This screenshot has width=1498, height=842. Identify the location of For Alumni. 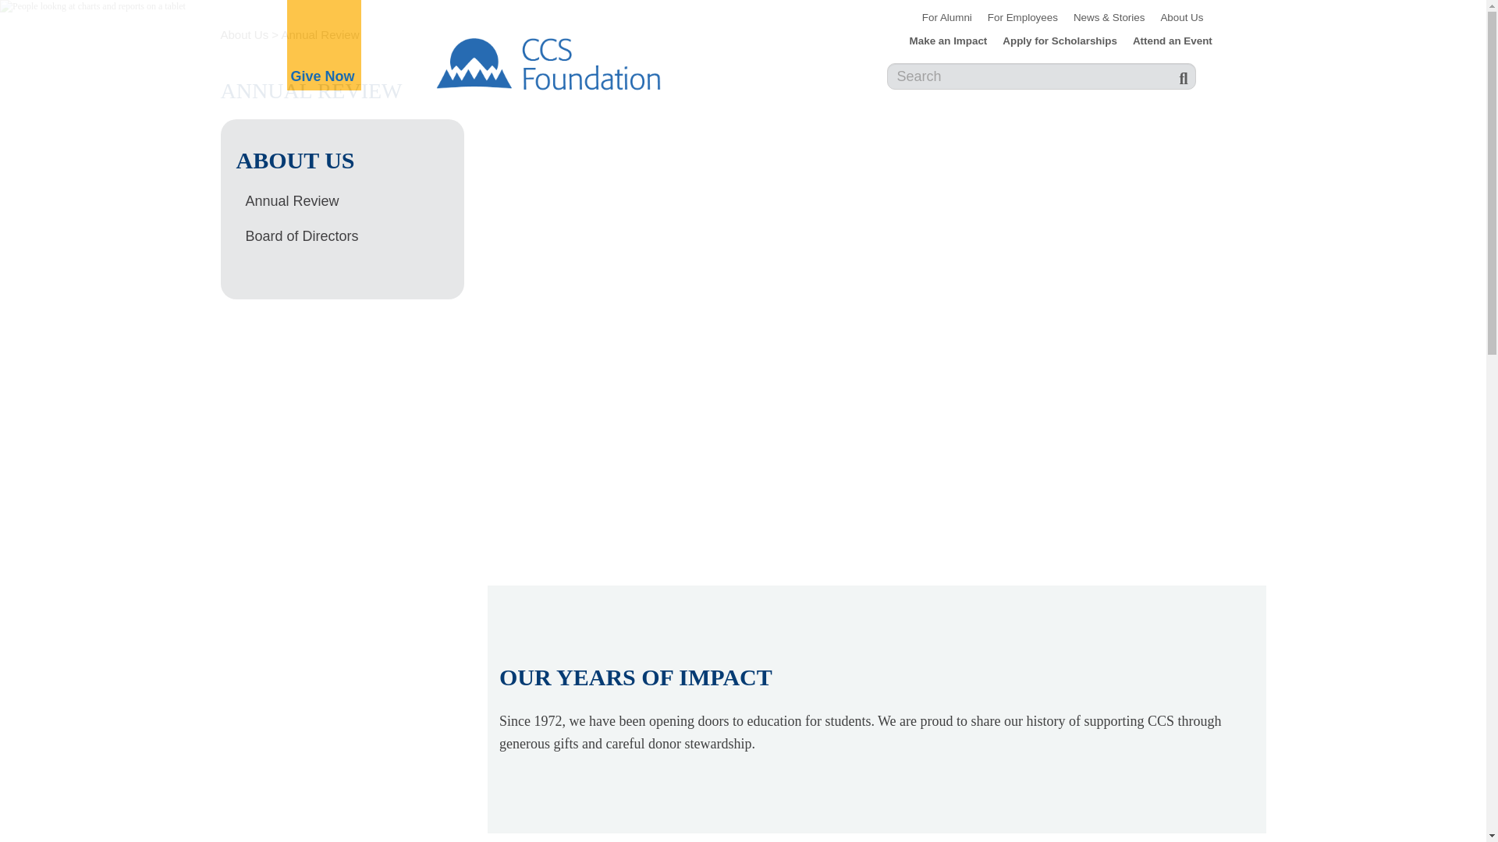
(946, 18).